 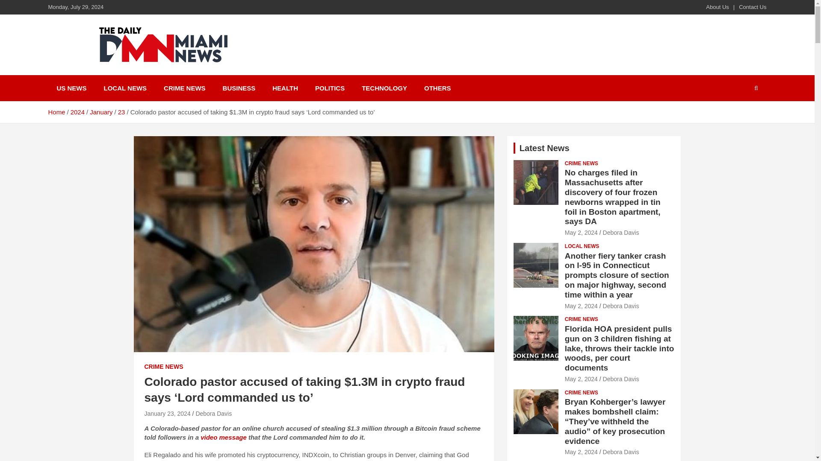 I want to click on 23, so click(x=121, y=112).